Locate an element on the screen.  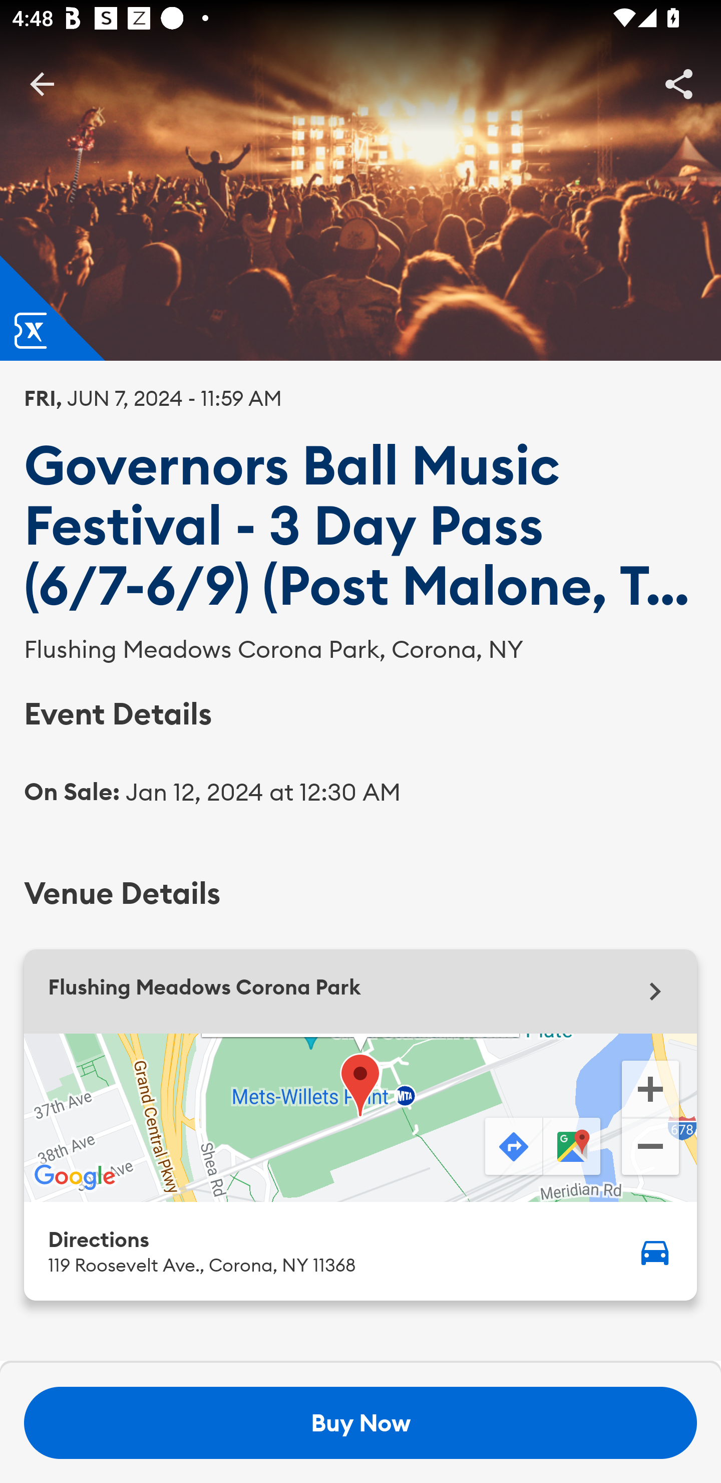
Get directions is located at coordinates (512, 1147).